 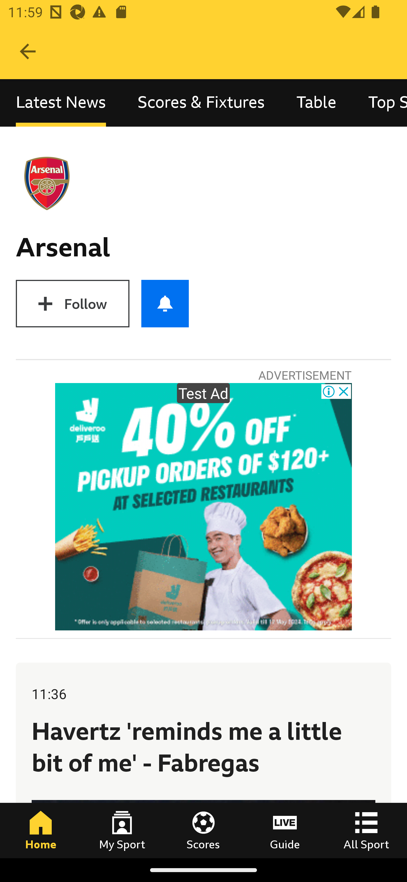 I want to click on Table, so click(x=317, y=103).